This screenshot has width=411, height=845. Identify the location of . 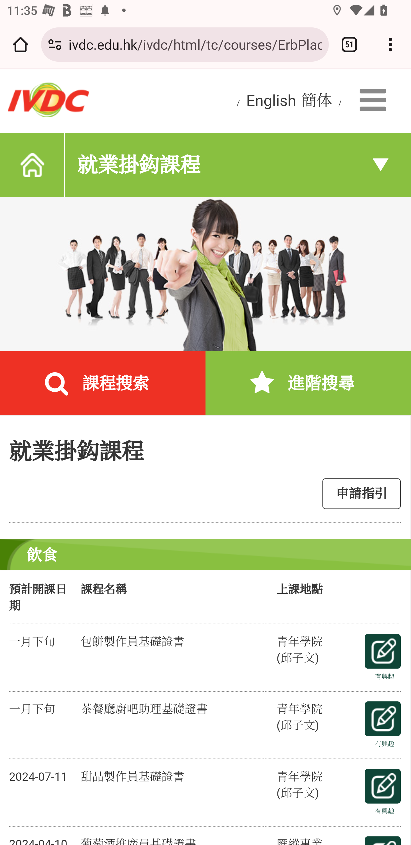
(376, 100).